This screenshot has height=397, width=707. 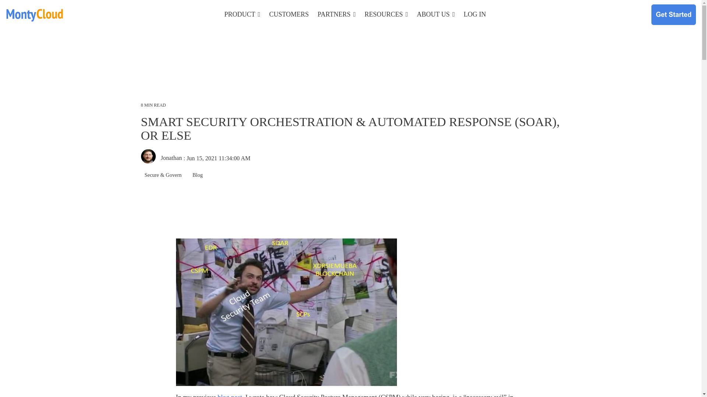 What do you see at coordinates (289, 14) in the screenshot?
I see `CUSTOMERS` at bounding box center [289, 14].